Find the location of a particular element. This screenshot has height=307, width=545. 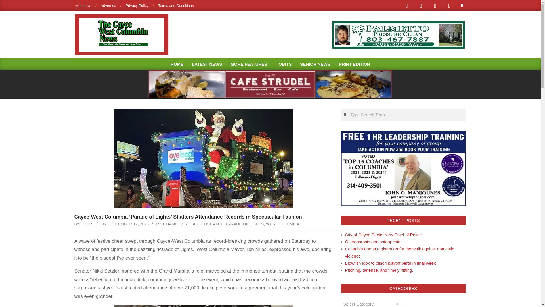

Advertise is located at coordinates (108, 5).